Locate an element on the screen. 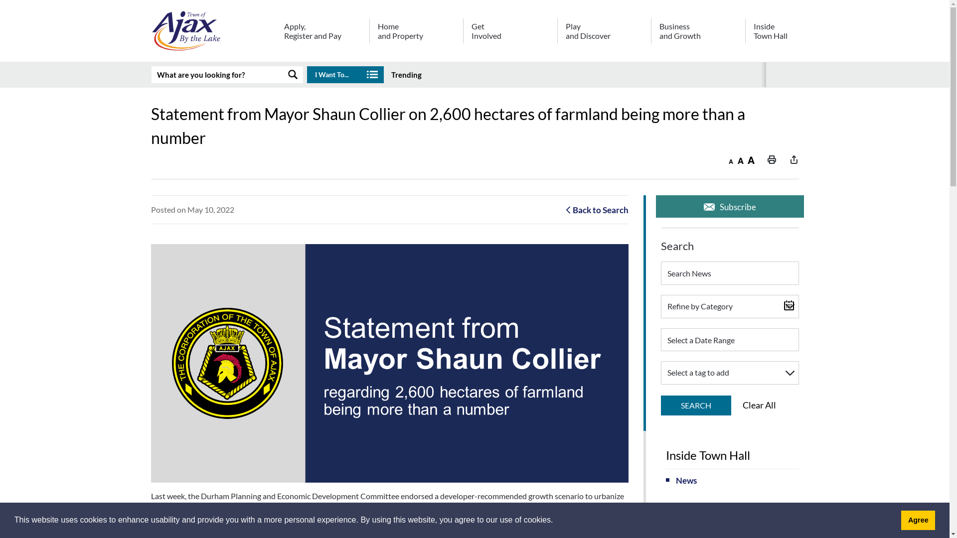 The width and height of the screenshot is (957, 538). Business
and Growth is located at coordinates (698, 34).